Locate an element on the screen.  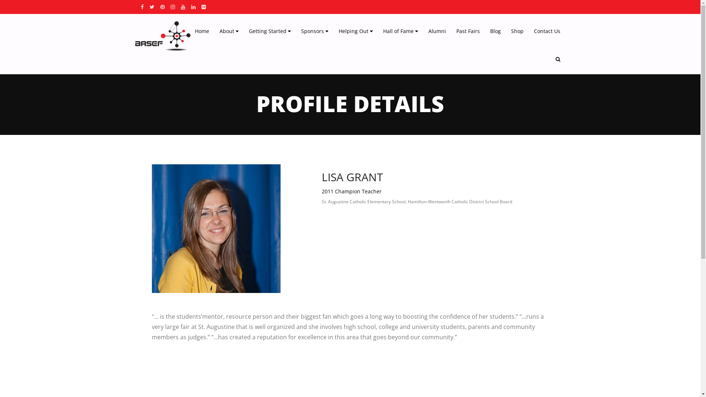
Hall of Fame is located at coordinates (401, 31).